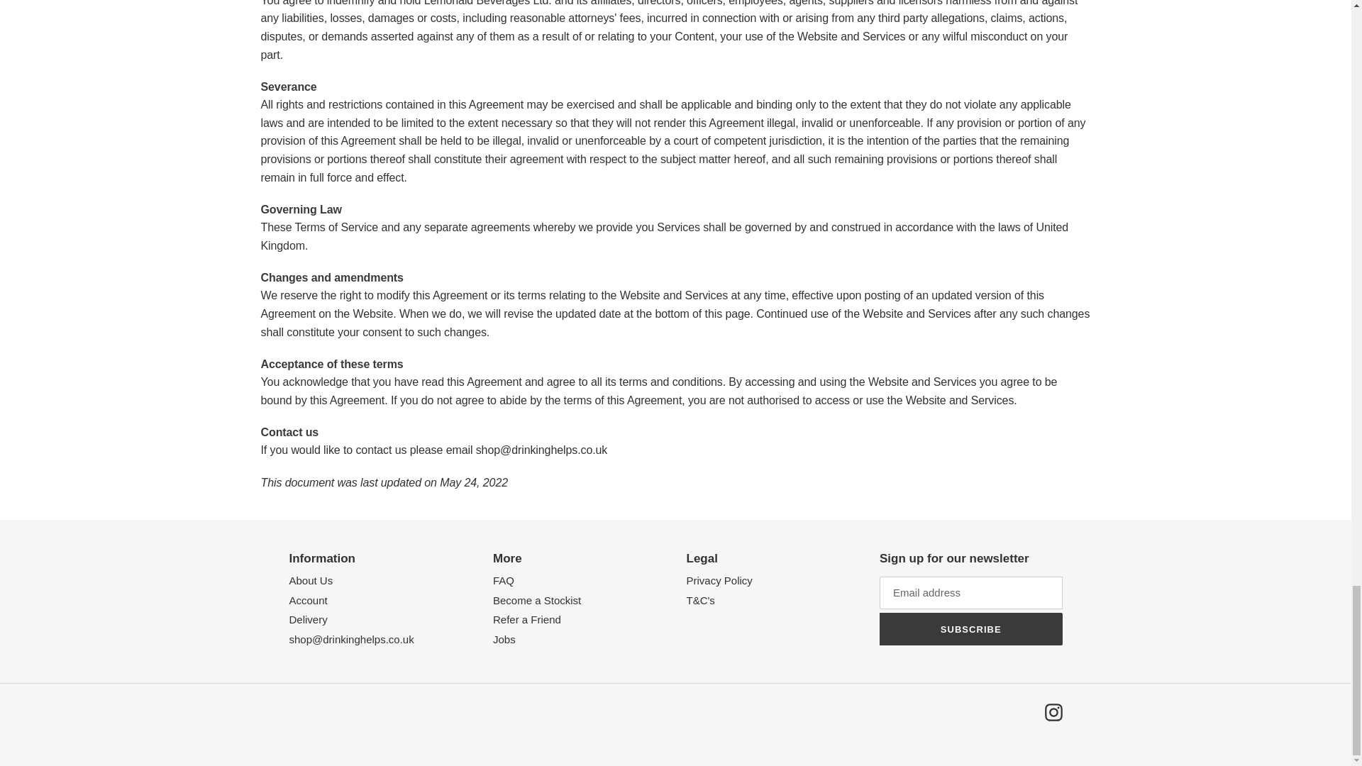 This screenshot has width=1362, height=766. I want to click on Refer a Friend, so click(527, 620).